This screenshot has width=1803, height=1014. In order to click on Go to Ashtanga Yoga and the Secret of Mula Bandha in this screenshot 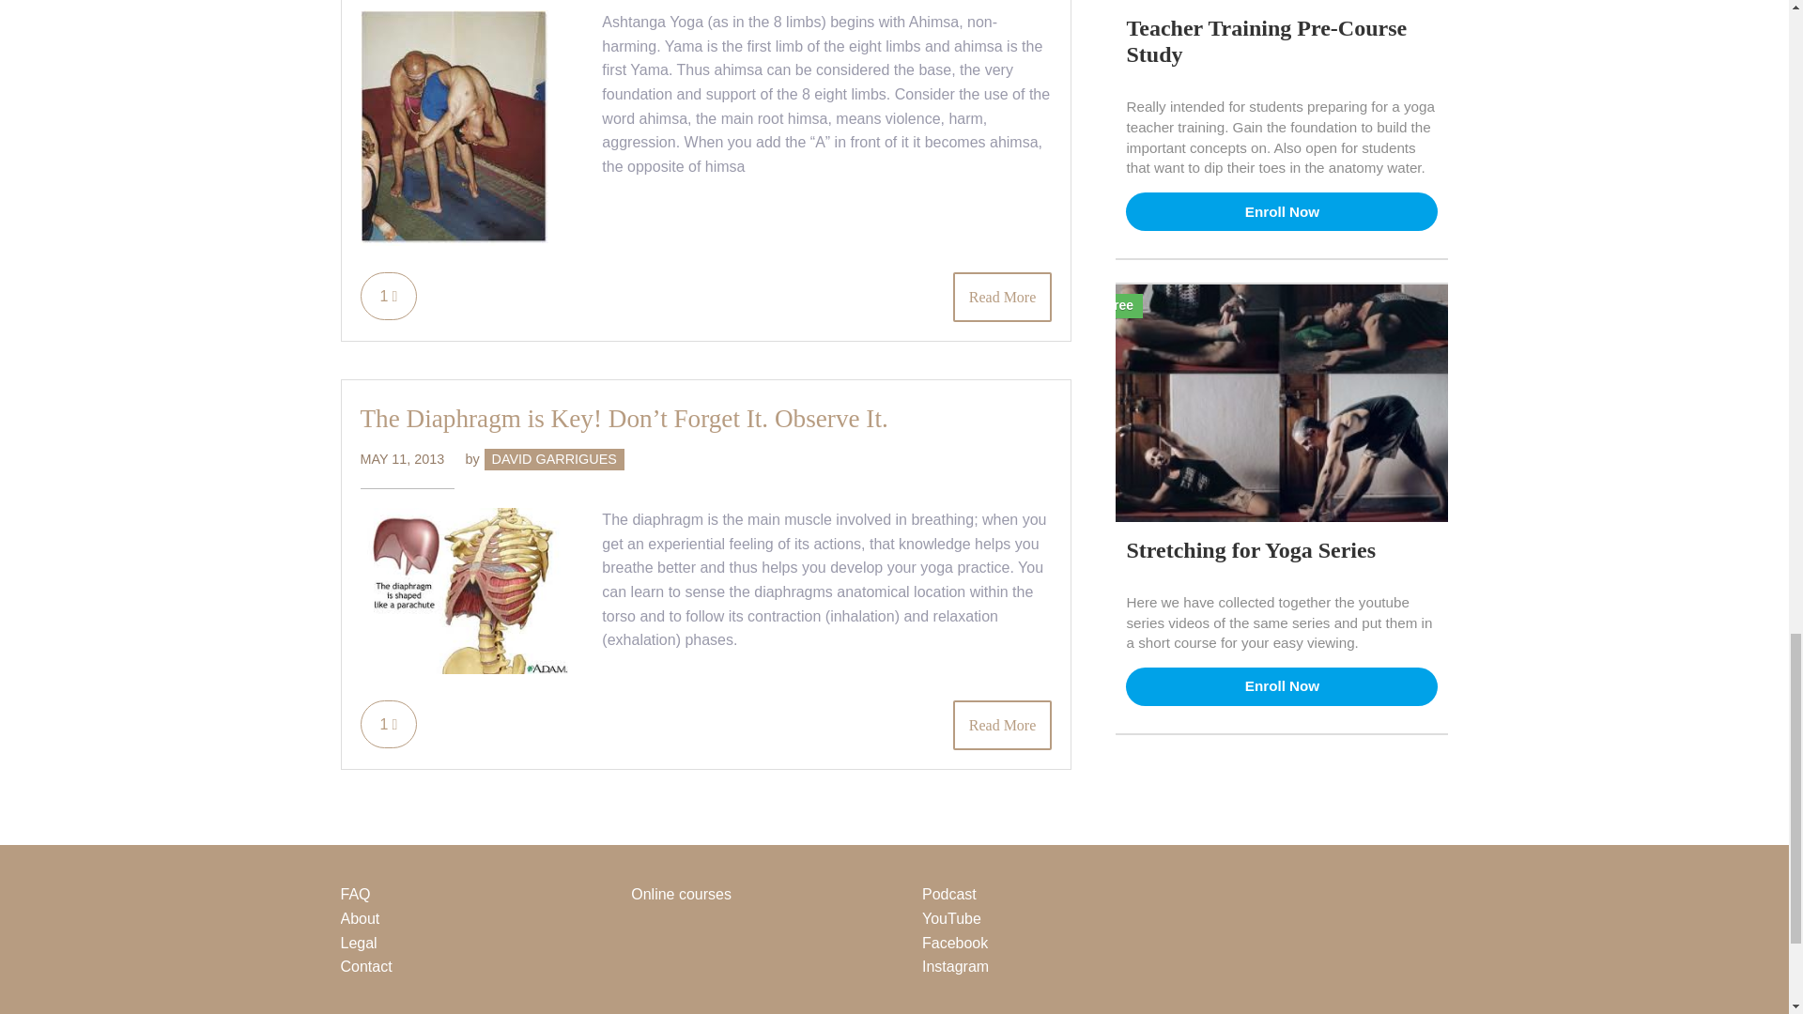, I will do `click(455, 240)`.